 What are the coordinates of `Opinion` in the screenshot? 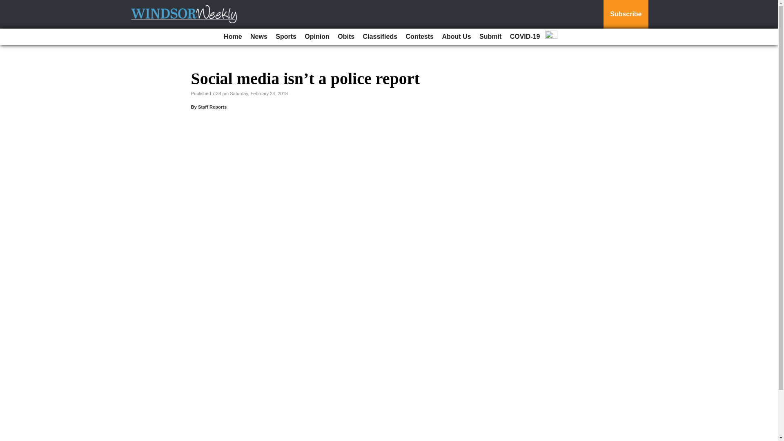 It's located at (317, 37).